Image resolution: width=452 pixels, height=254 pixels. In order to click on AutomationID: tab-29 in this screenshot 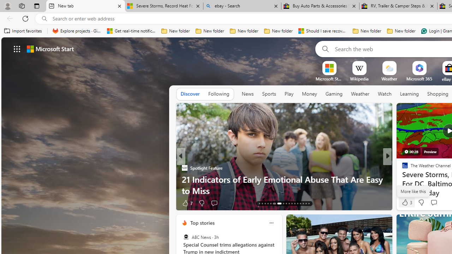, I will do `click(309, 203)`.